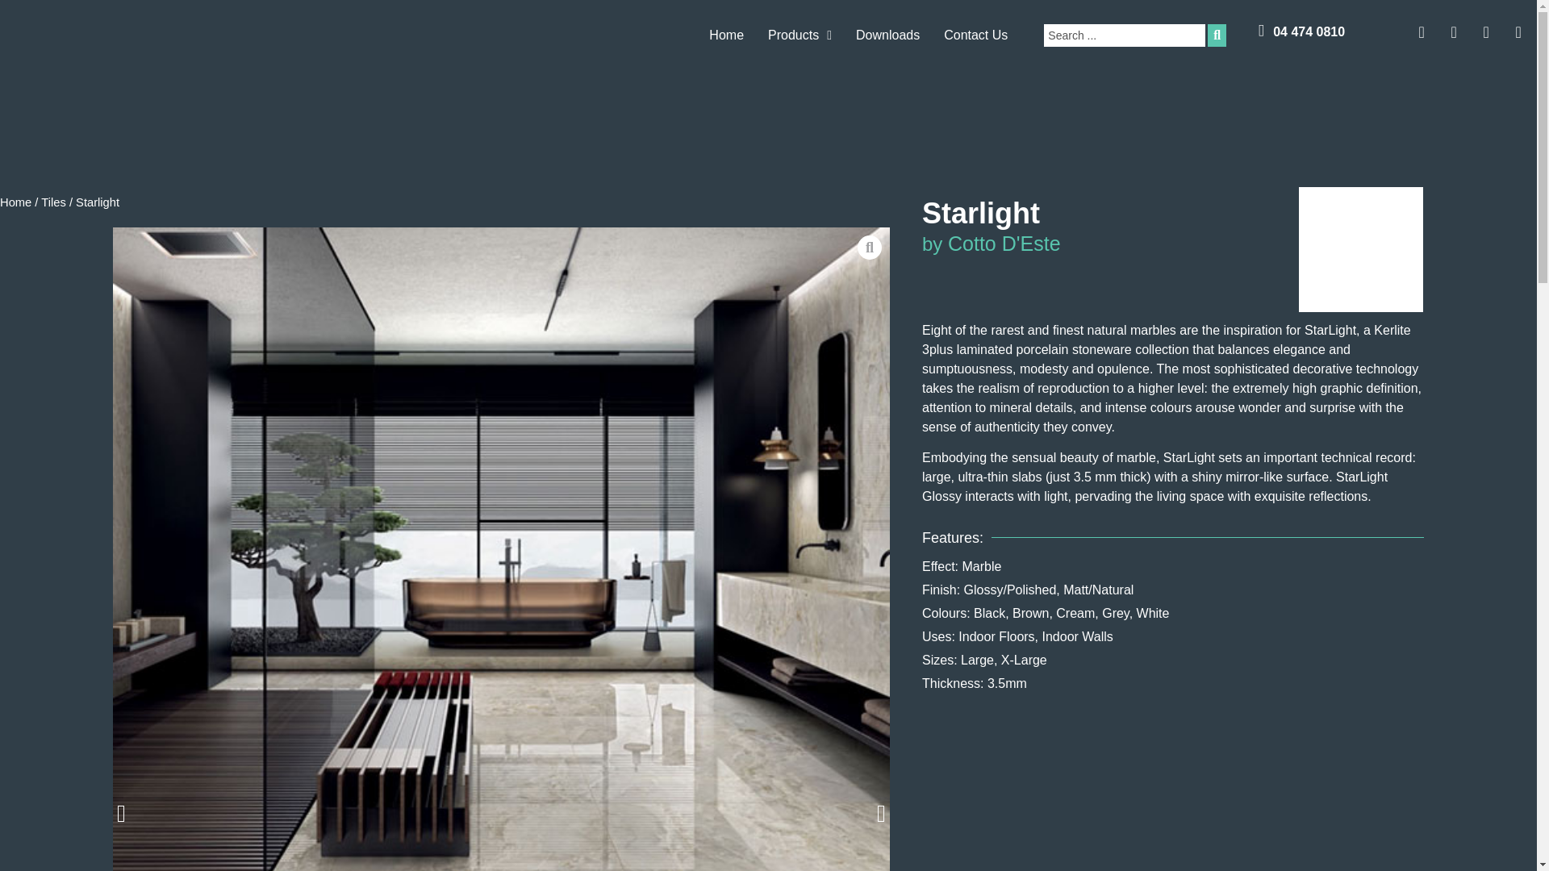  I want to click on Home, so click(726, 35).